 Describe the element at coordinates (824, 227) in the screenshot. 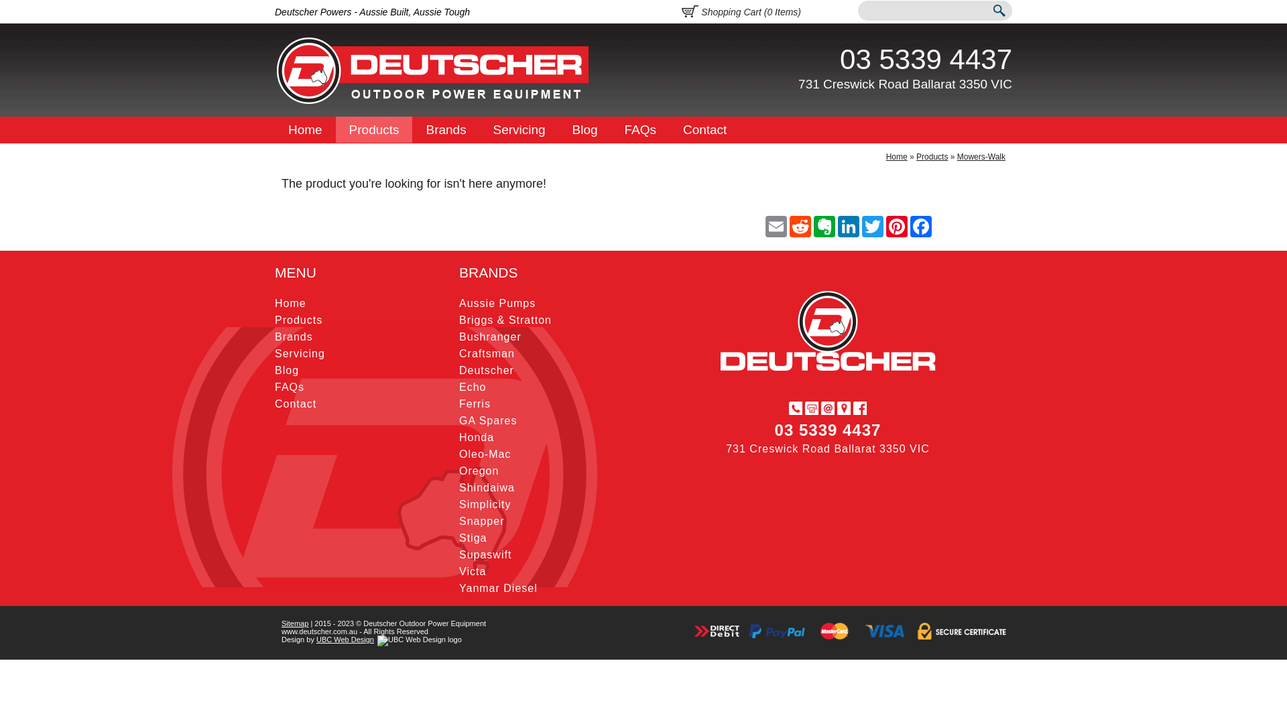

I see `Evernote` at that location.